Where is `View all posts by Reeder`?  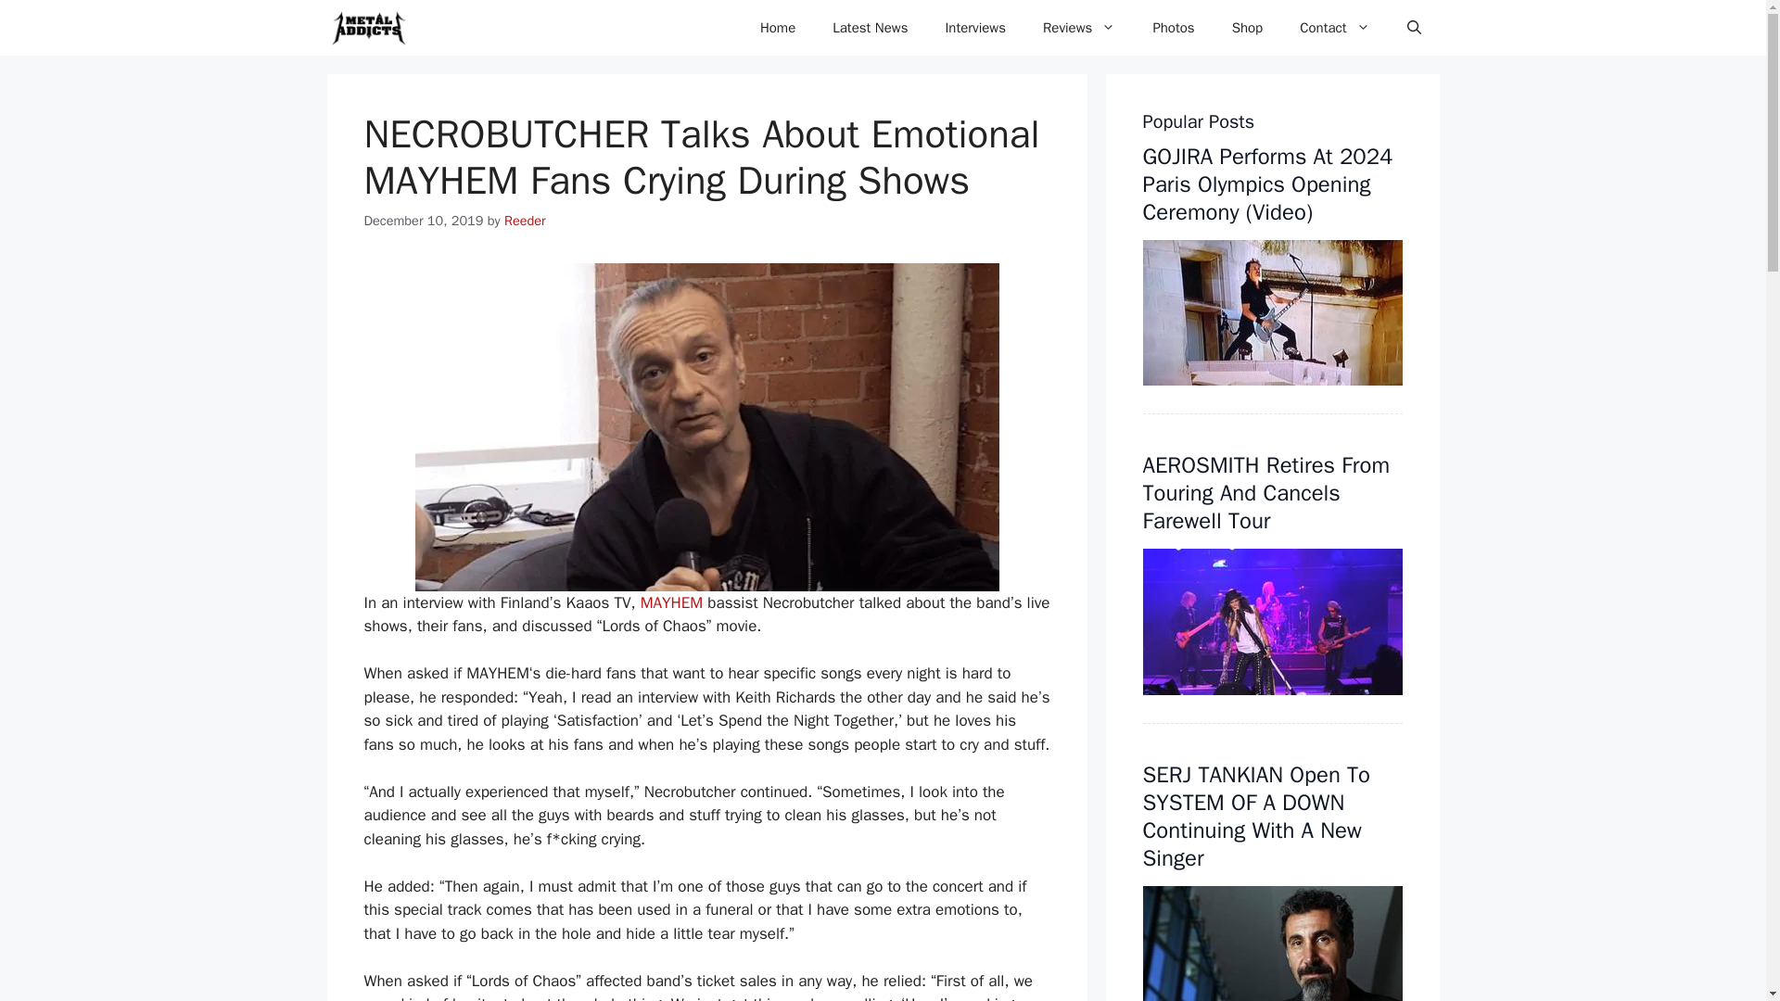
View all posts by Reeder is located at coordinates (525, 221).